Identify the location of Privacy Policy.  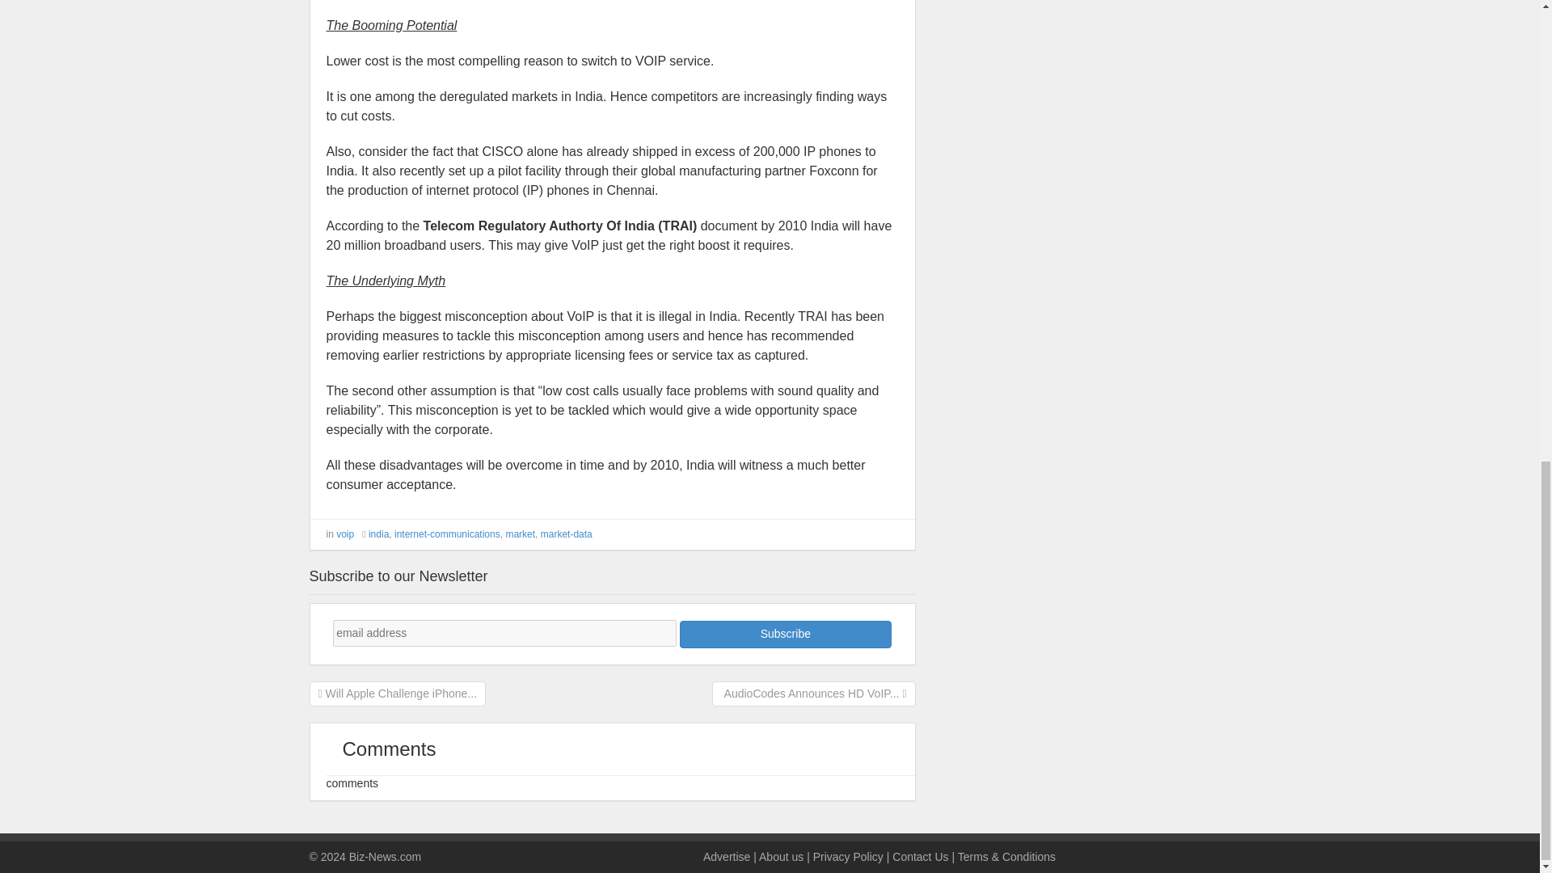
(848, 857).